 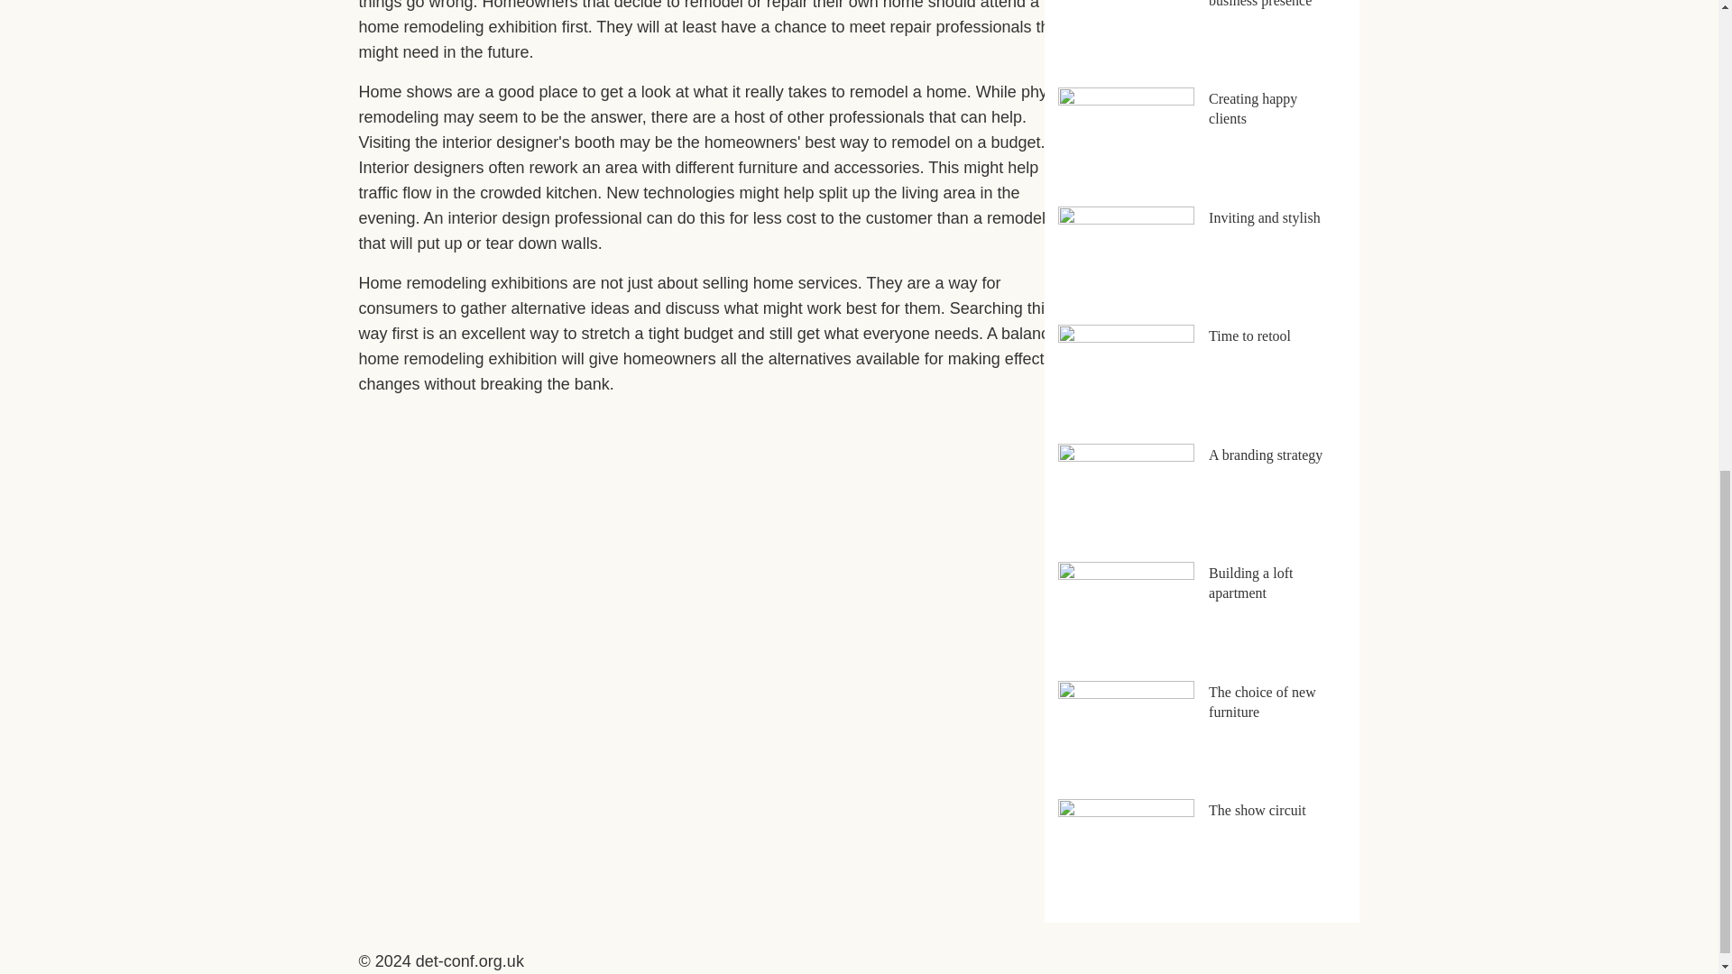 I want to click on Time to retool, so click(x=1249, y=335).